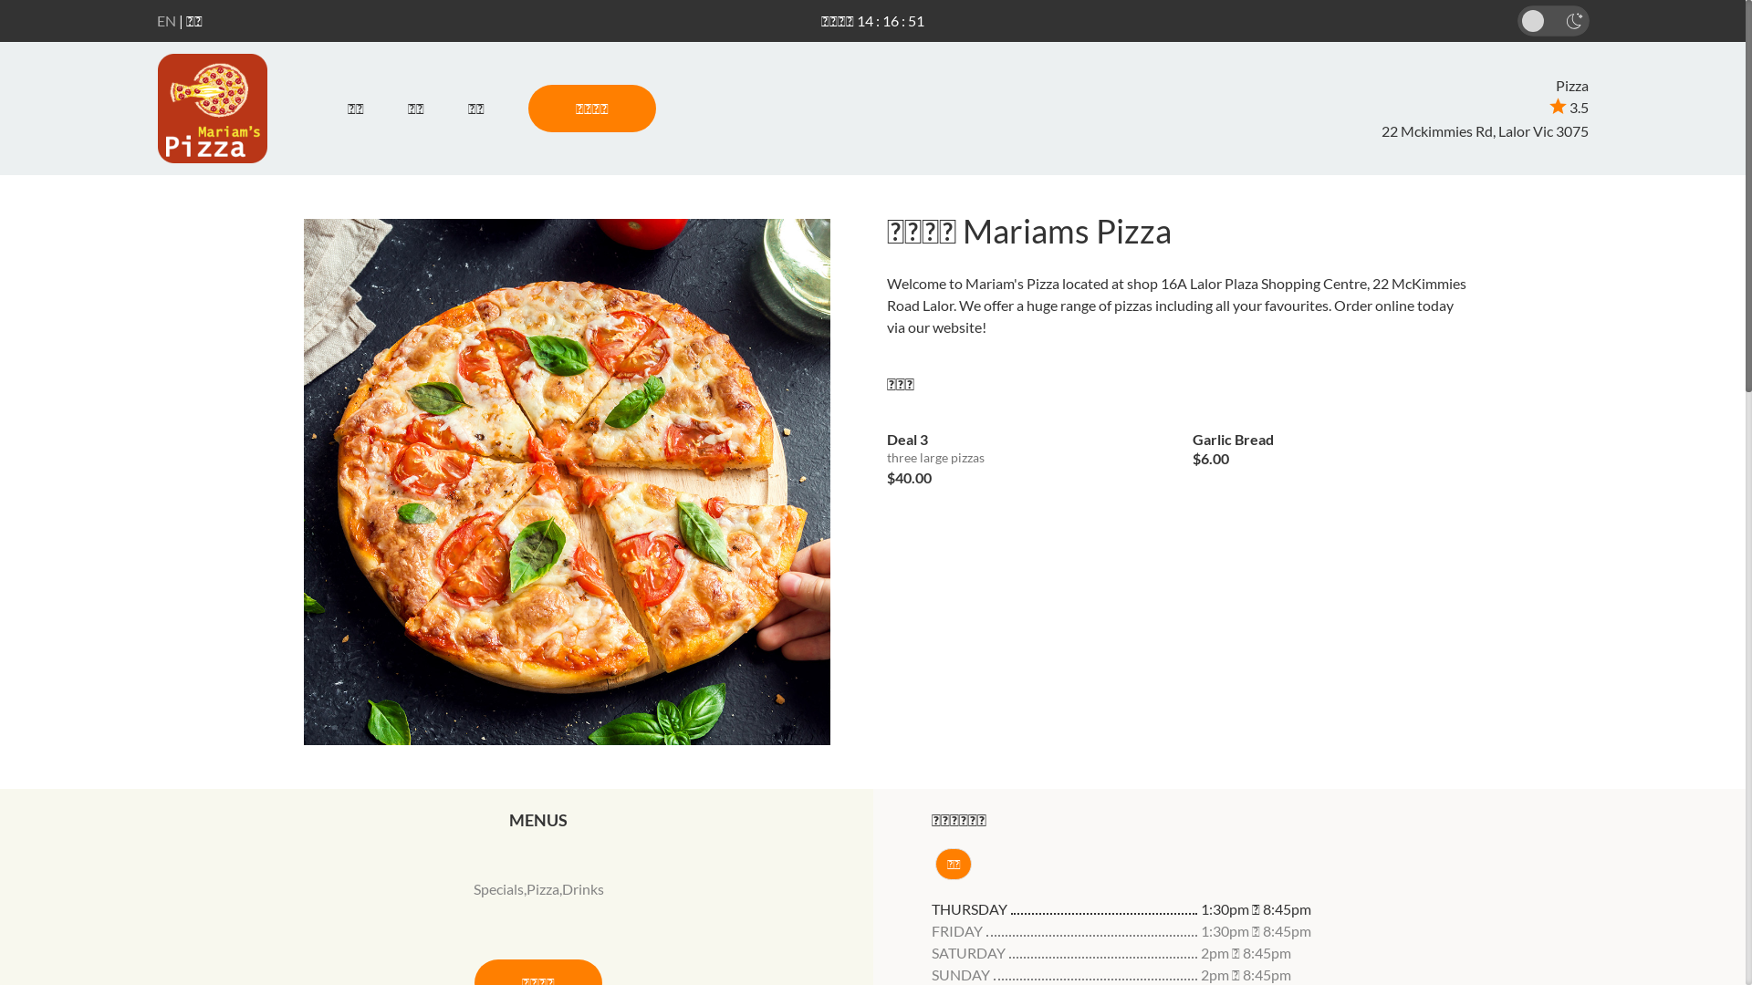 The height and width of the screenshot is (985, 1752). Describe the element at coordinates (1332, 443) in the screenshot. I see `Garlic Bread
$6.00` at that location.